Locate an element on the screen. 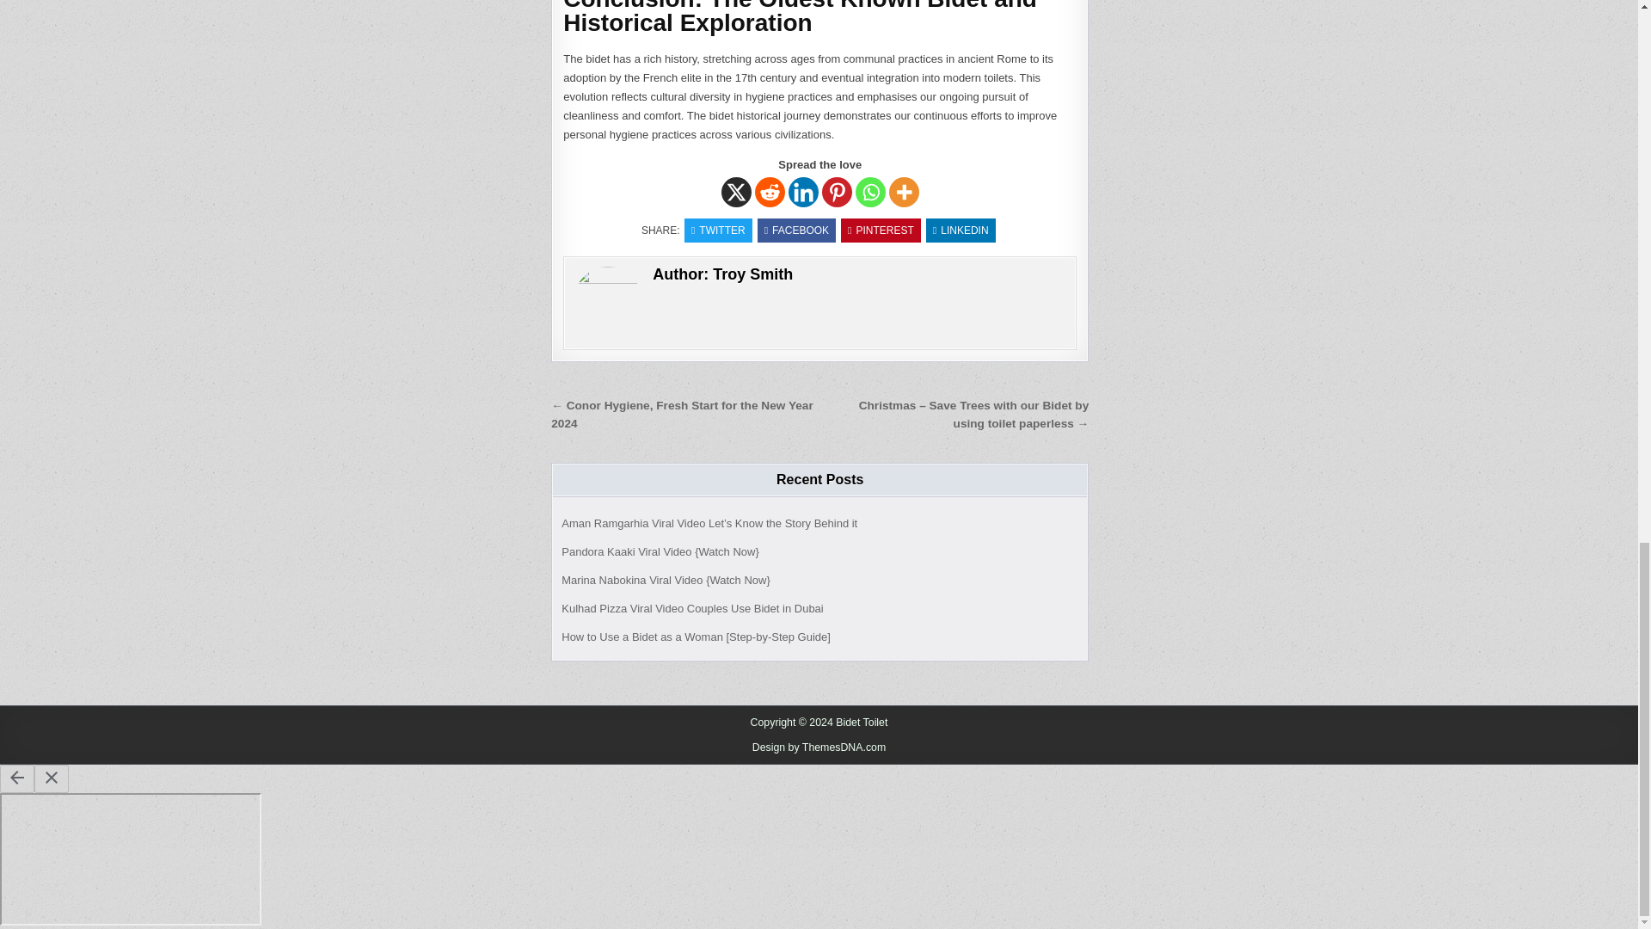 The image size is (1651, 929). Linkedin is located at coordinates (803, 192).